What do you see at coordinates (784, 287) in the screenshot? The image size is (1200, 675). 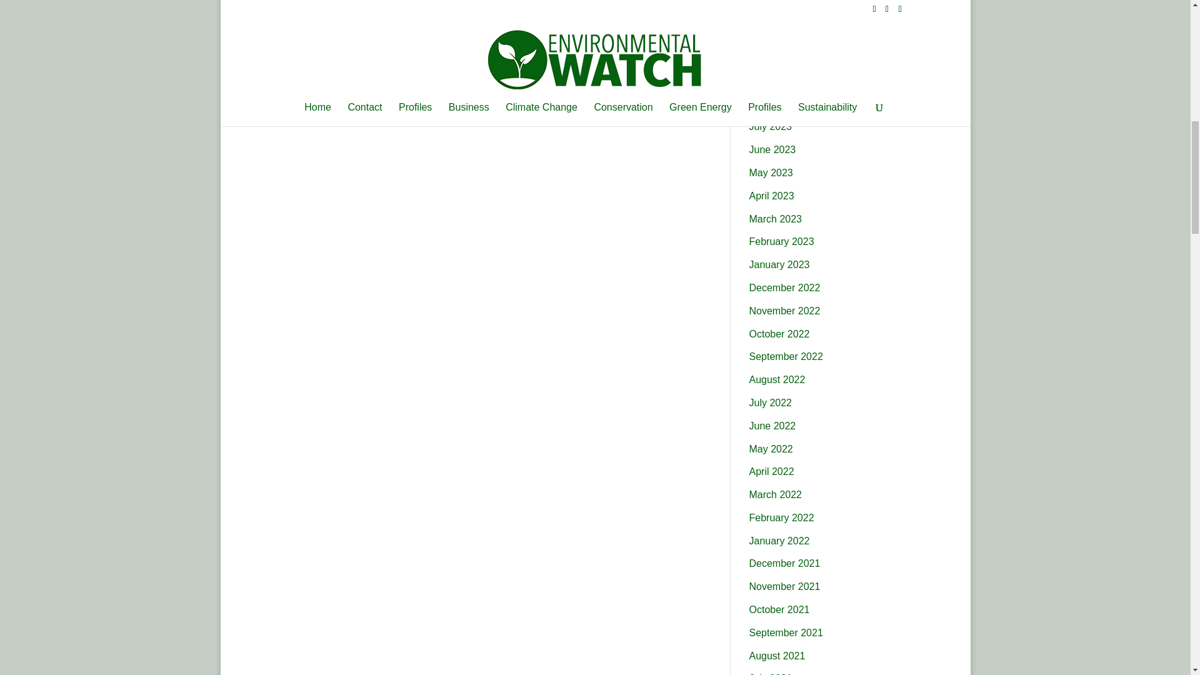 I see `December 2022` at bounding box center [784, 287].